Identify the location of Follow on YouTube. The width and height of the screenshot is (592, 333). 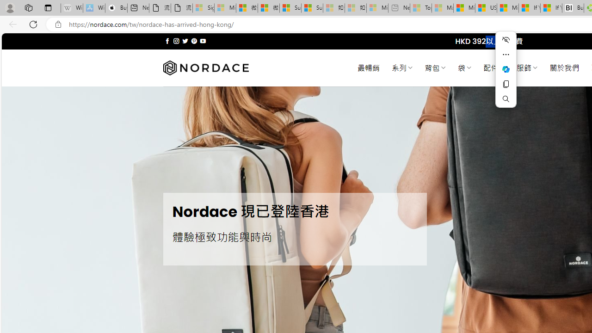
(203, 41).